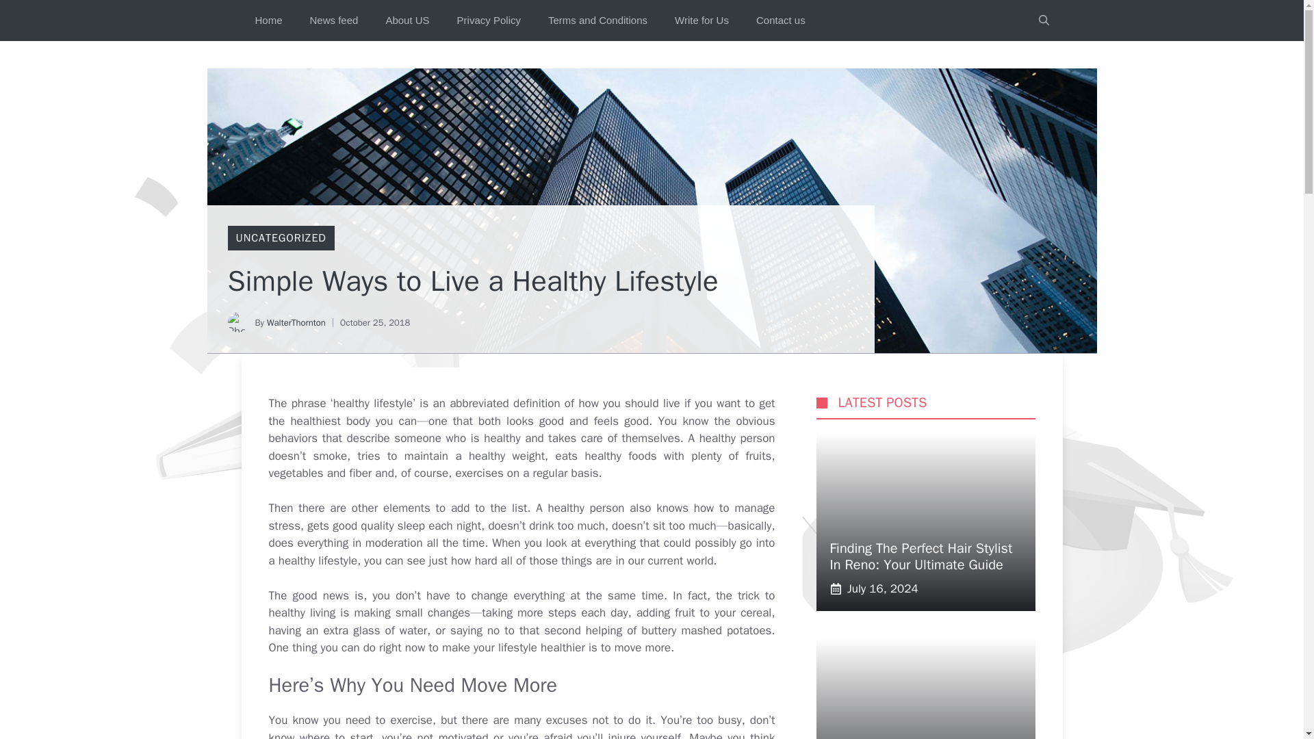  What do you see at coordinates (701, 21) in the screenshot?
I see `Write for Us` at bounding box center [701, 21].